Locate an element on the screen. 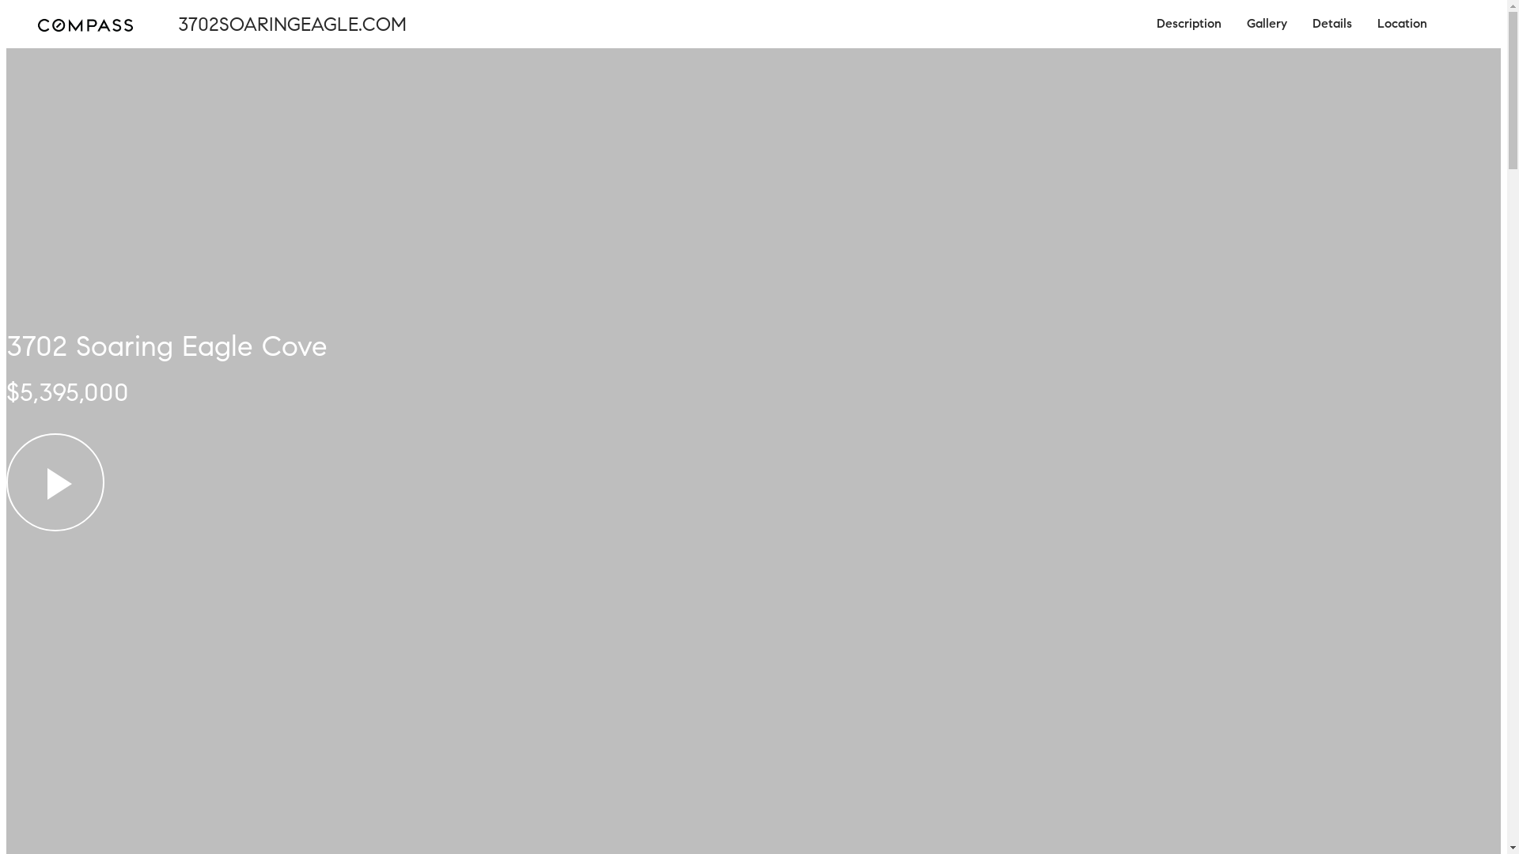 The image size is (1519, 854). Gallery is located at coordinates (1267, 24).